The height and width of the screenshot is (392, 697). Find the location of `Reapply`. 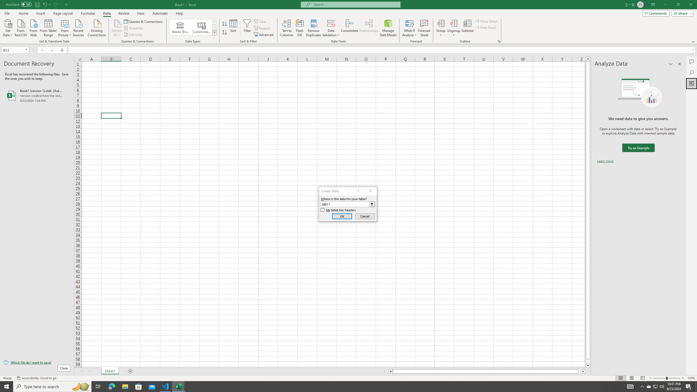

Reapply is located at coordinates (262, 28).